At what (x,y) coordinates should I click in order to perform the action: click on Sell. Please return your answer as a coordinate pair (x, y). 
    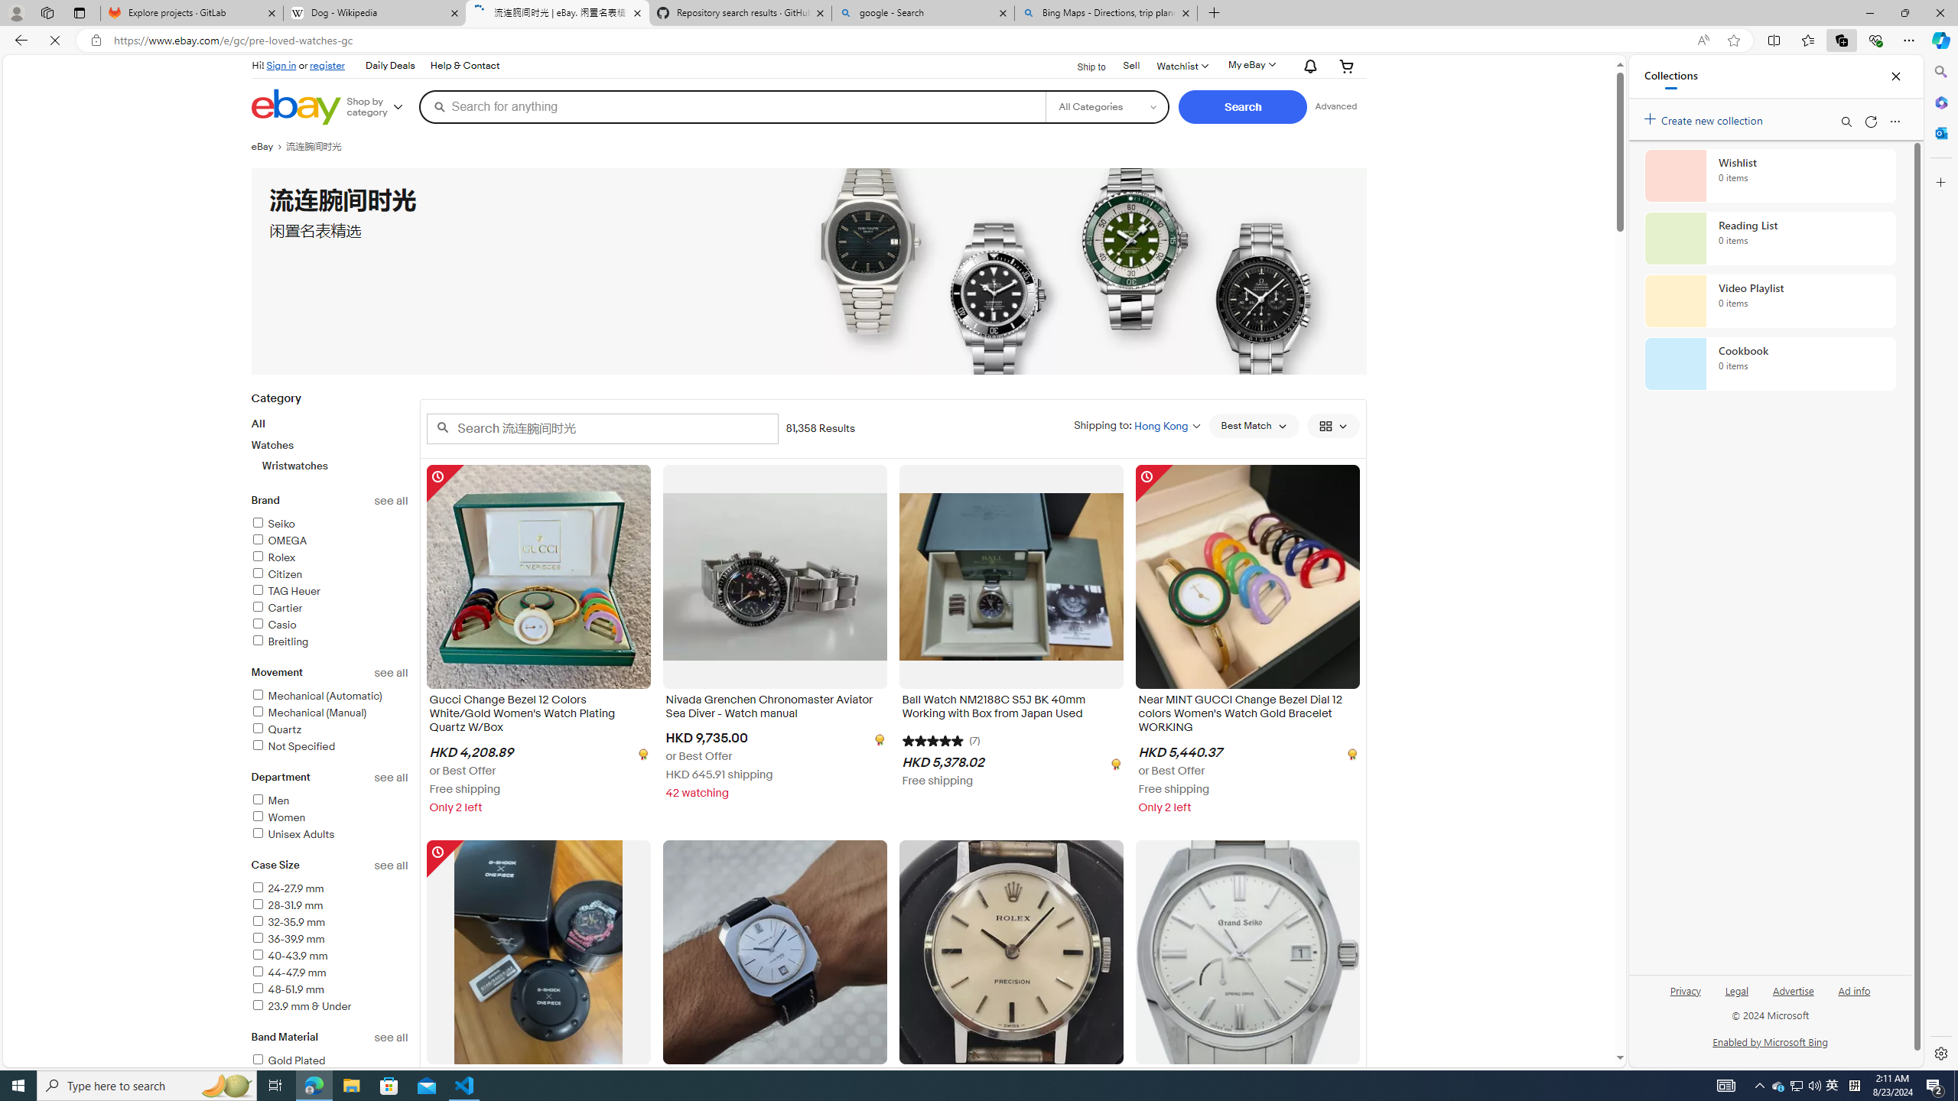
    Looking at the image, I should click on (1132, 66).